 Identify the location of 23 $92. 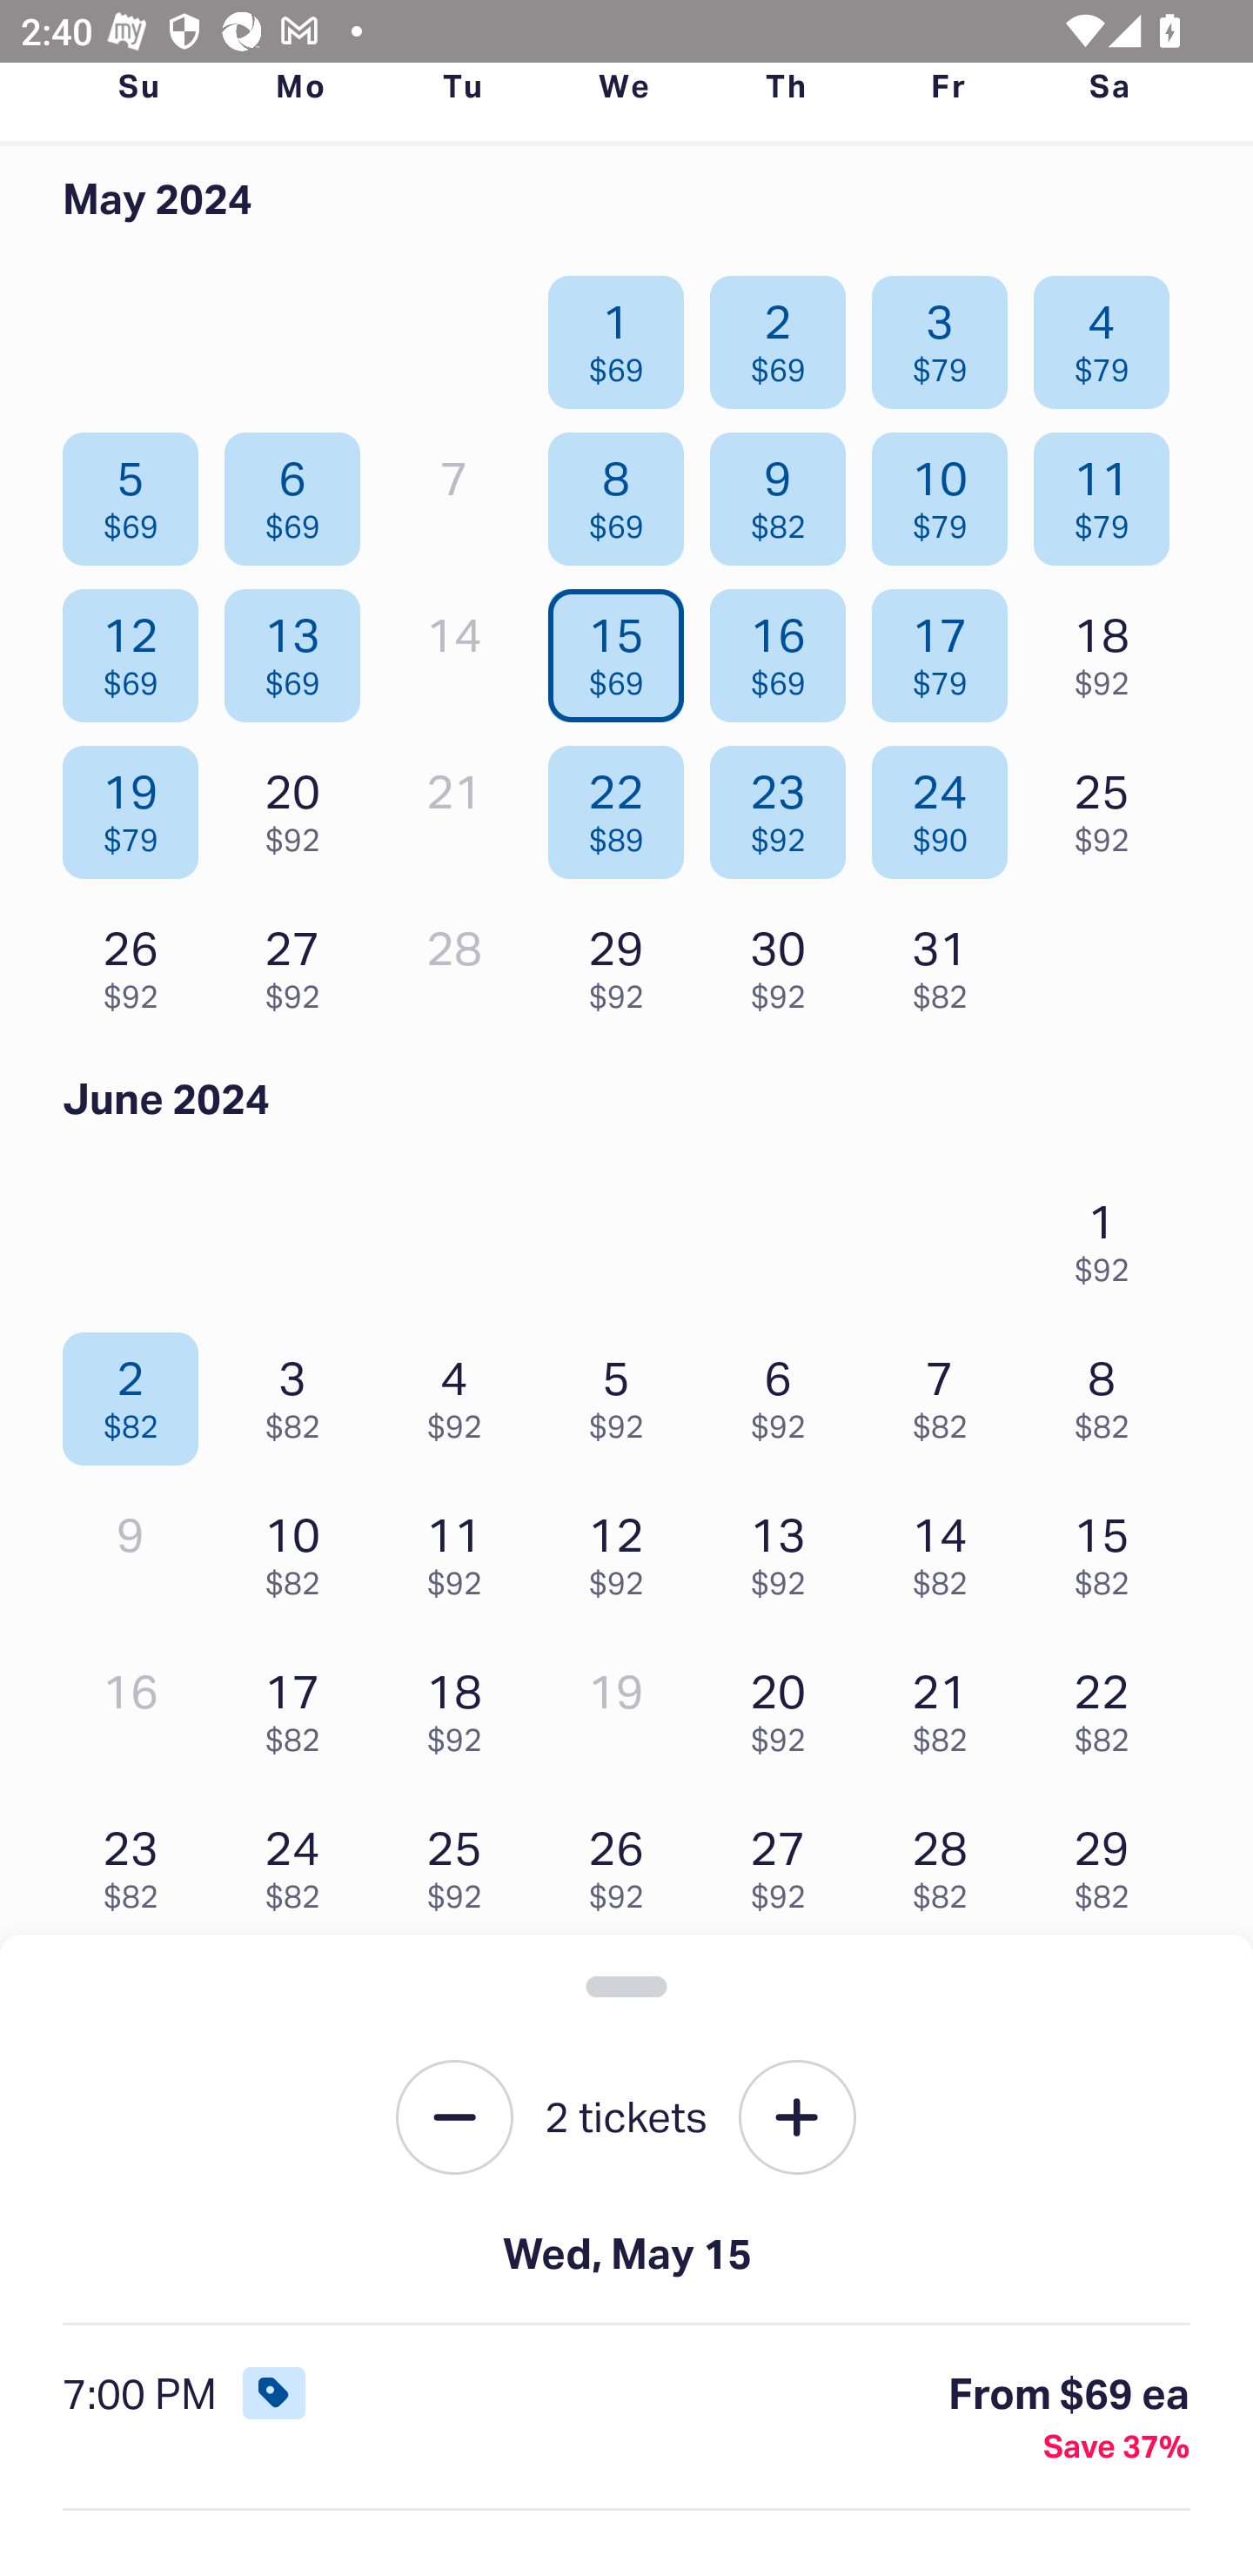
(786, 804).